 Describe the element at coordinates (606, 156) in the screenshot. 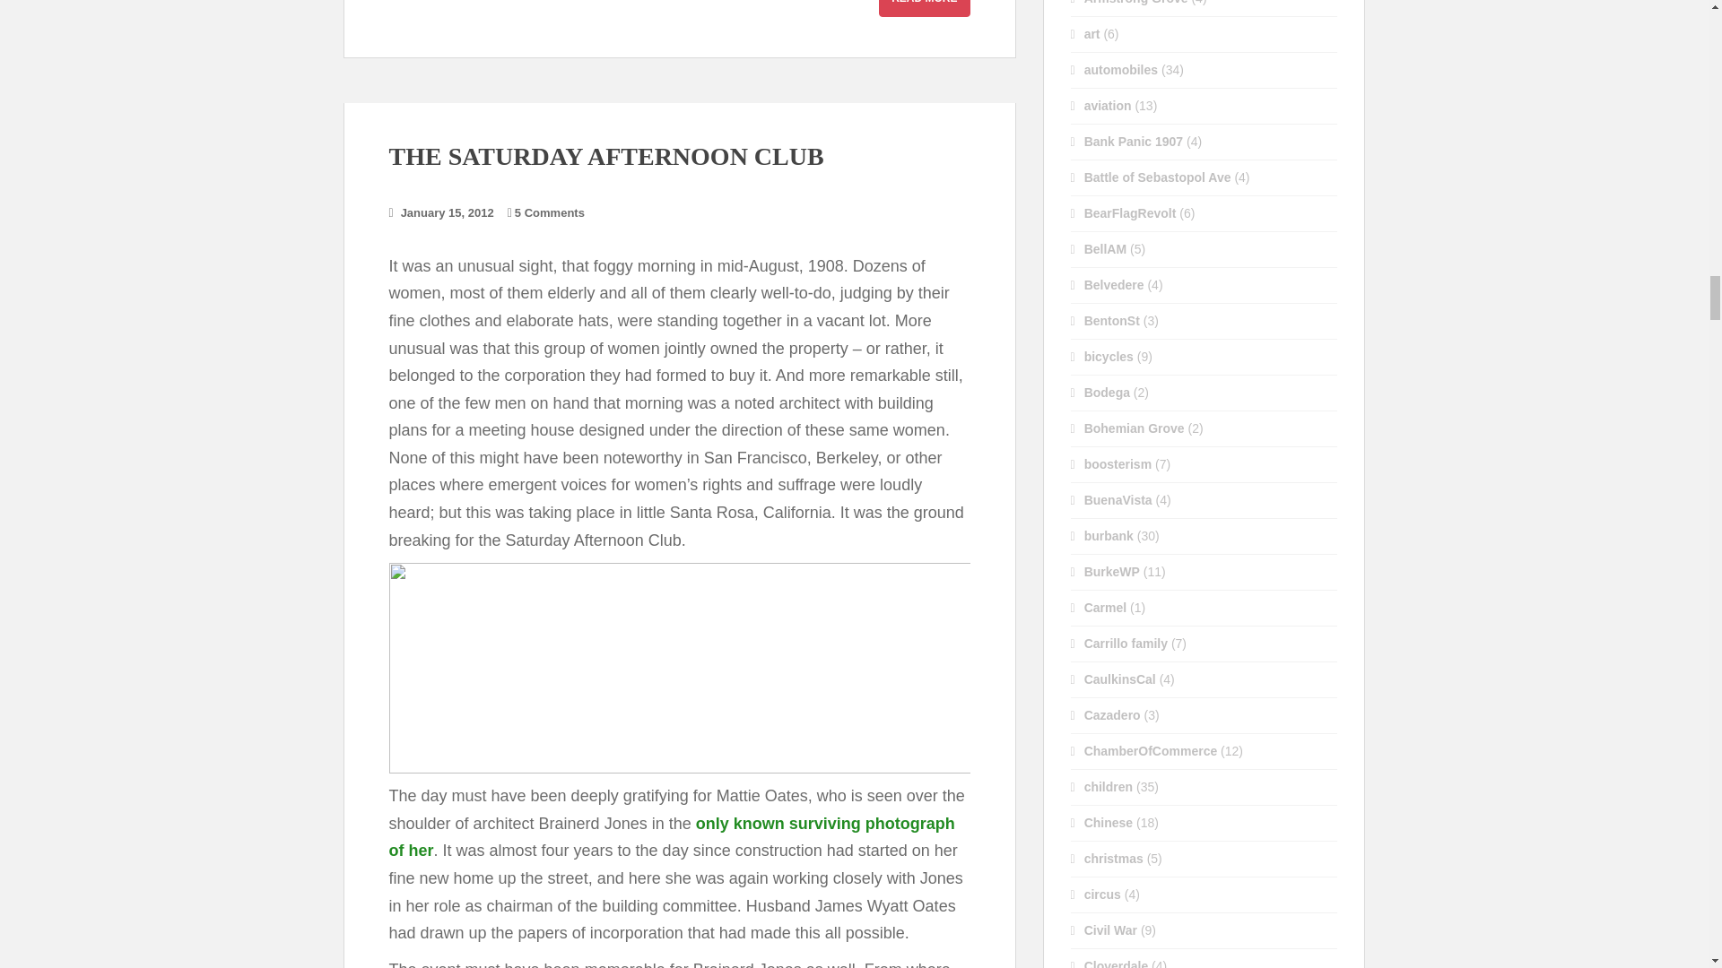

I see `THE SATURDAY AFTERNOON CLUB` at that location.